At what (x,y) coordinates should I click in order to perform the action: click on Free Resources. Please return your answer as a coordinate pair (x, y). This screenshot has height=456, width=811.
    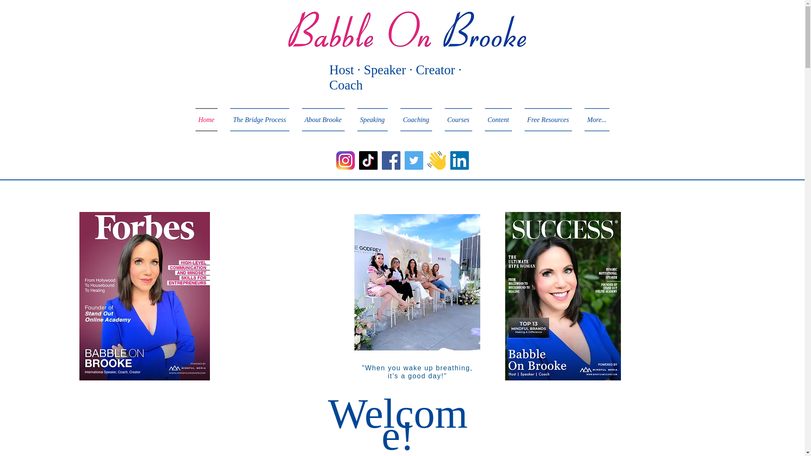
    Looking at the image, I should click on (547, 119).